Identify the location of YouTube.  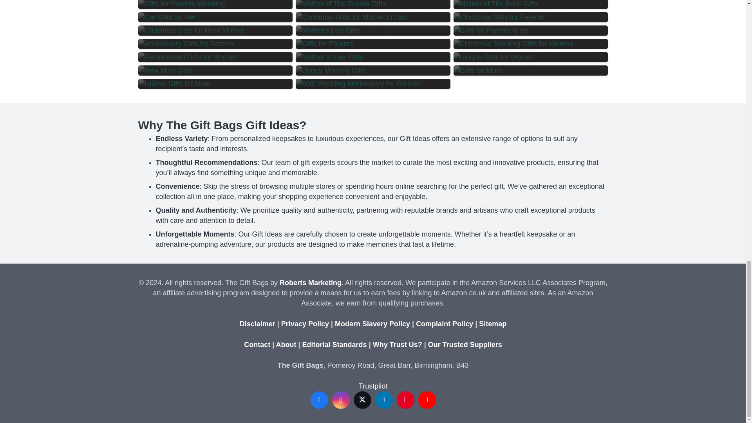
(427, 400).